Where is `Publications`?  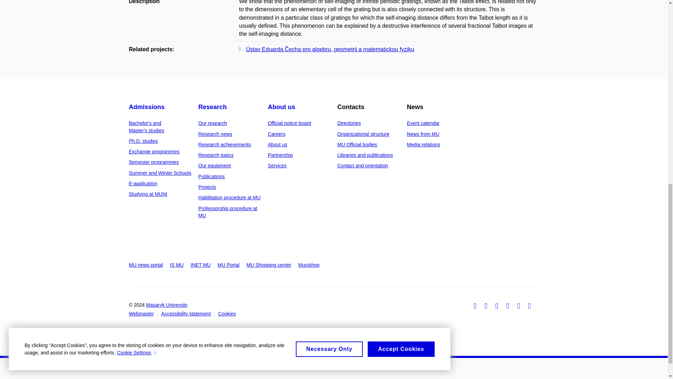 Publications is located at coordinates (212, 176).